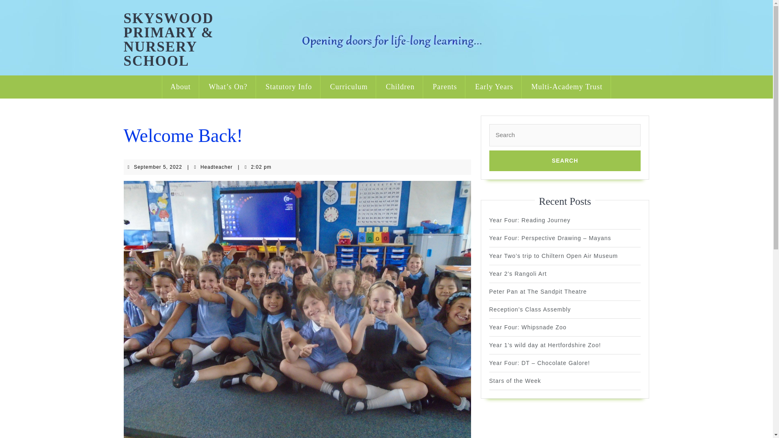 This screenshot has width=779, height=438. What do you see at coordinates (349, 87) in the screenshot?
I see `Curriculum` at bounding box center [349, 87].